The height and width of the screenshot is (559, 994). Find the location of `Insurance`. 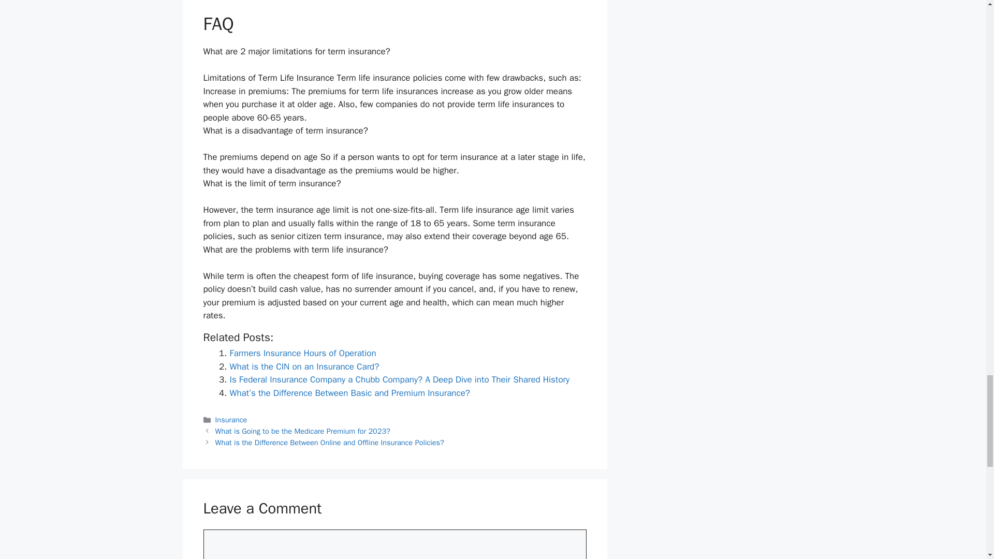

Insurance is located at coordinates (231, 419).